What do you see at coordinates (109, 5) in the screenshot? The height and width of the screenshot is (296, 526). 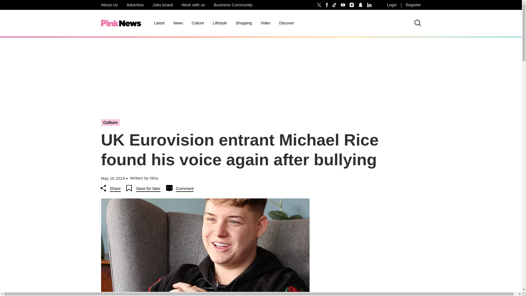 I see `About Us` at bounding box center [109, 5].